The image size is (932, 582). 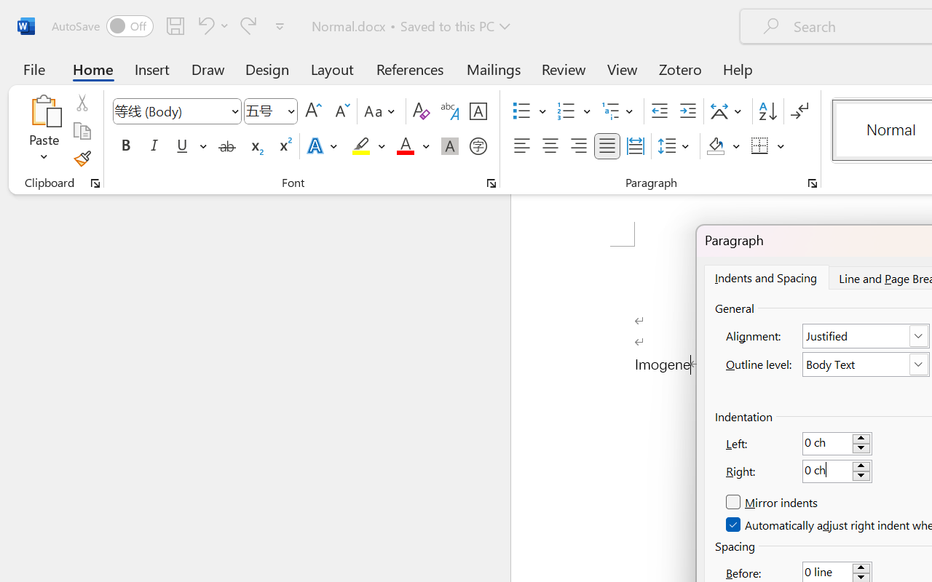 What do you see at coordinates (211, 25) in the screenshot?
I see `Undo Typing` at bounding box center [211, 25].